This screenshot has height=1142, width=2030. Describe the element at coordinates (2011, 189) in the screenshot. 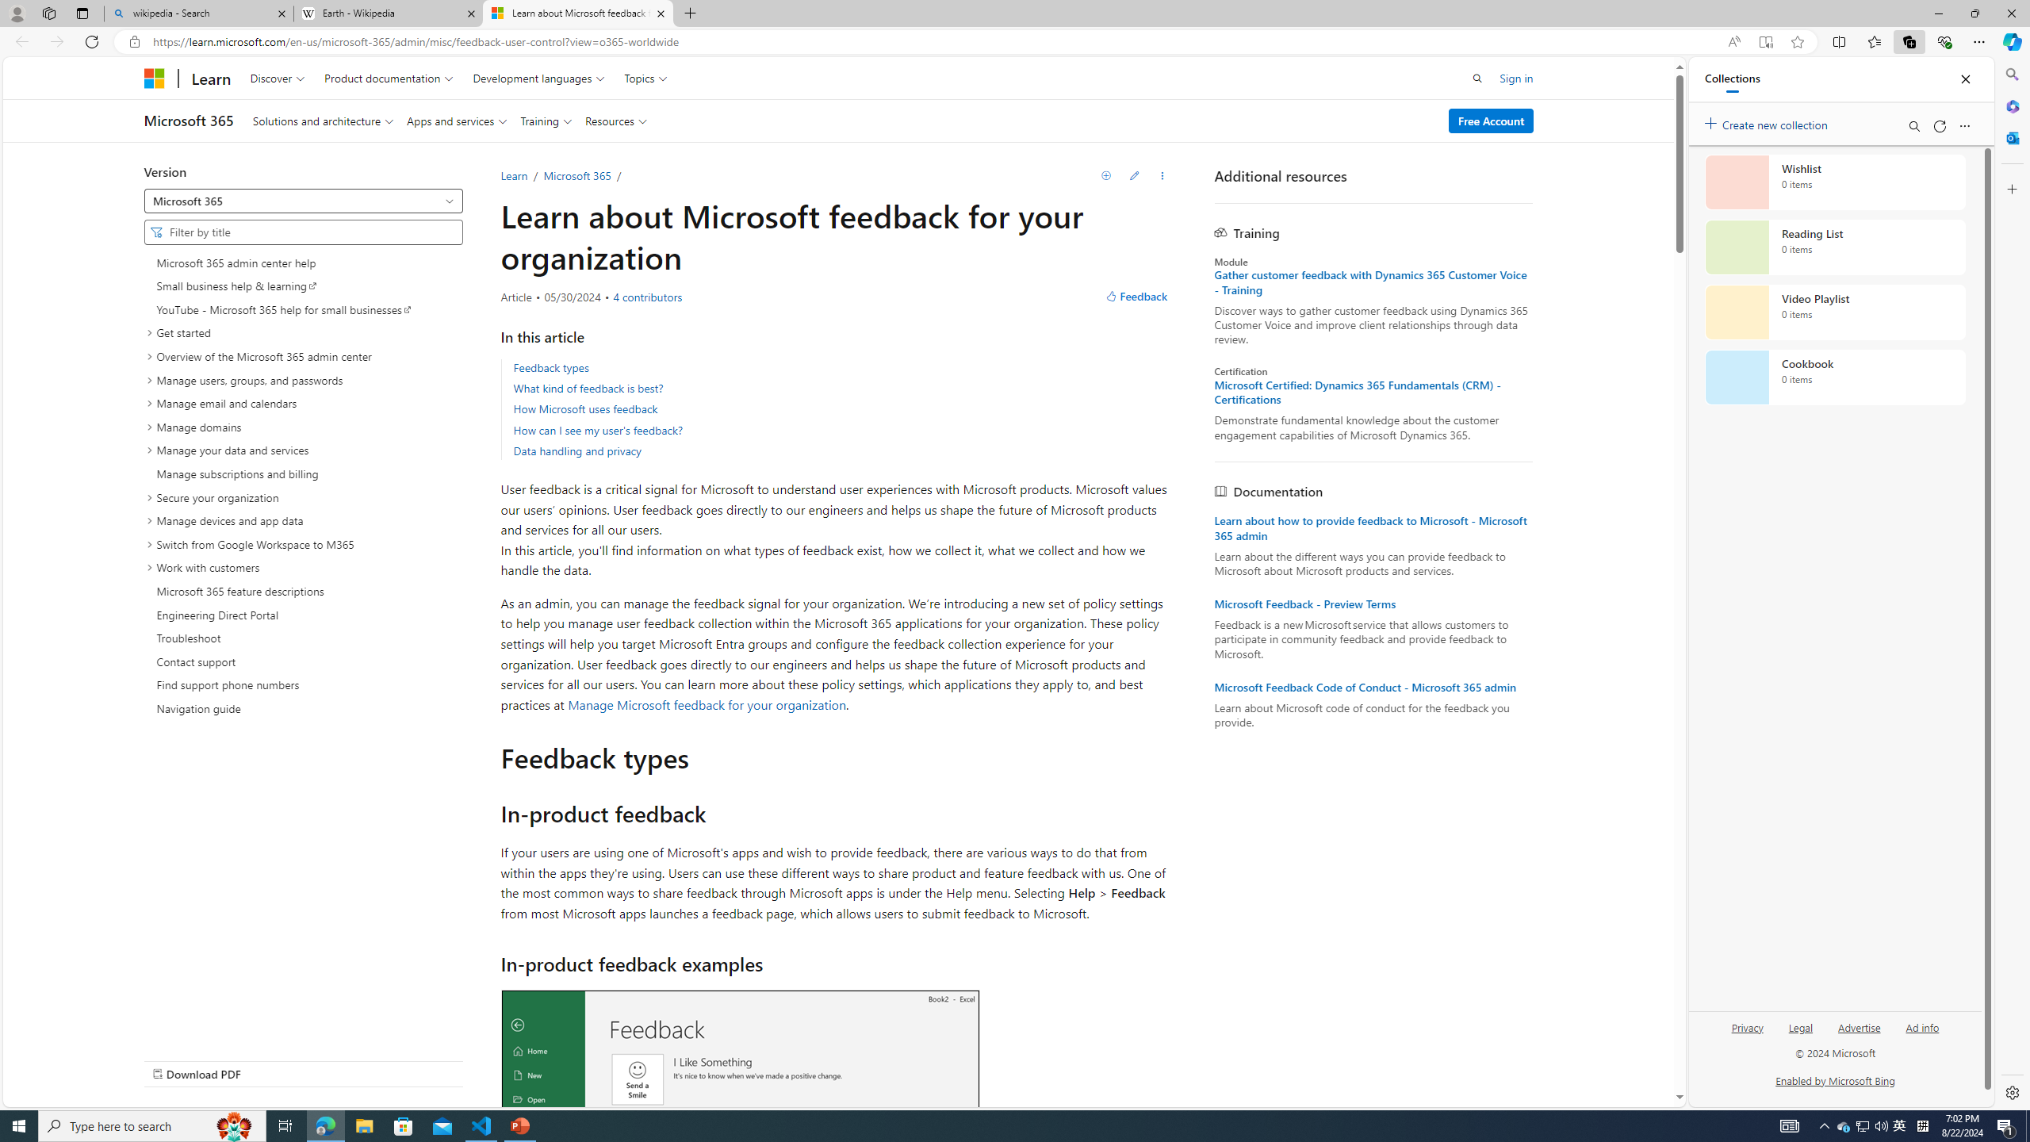

I see `Customize` at that location.